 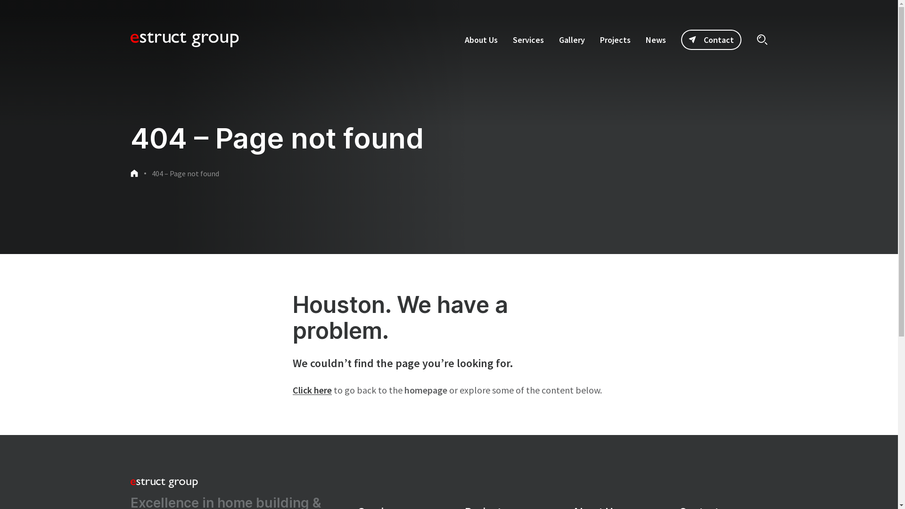 What do you see at coordinates (481, 40) in the screenshot?
I see `About Us` at bounding box center [481, 40].